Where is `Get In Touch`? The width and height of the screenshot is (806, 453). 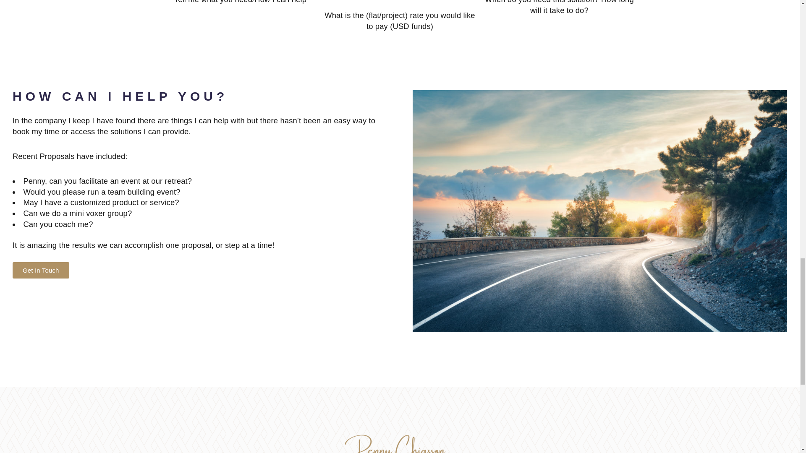
Get In Touch is located at coordinates (41, 270).